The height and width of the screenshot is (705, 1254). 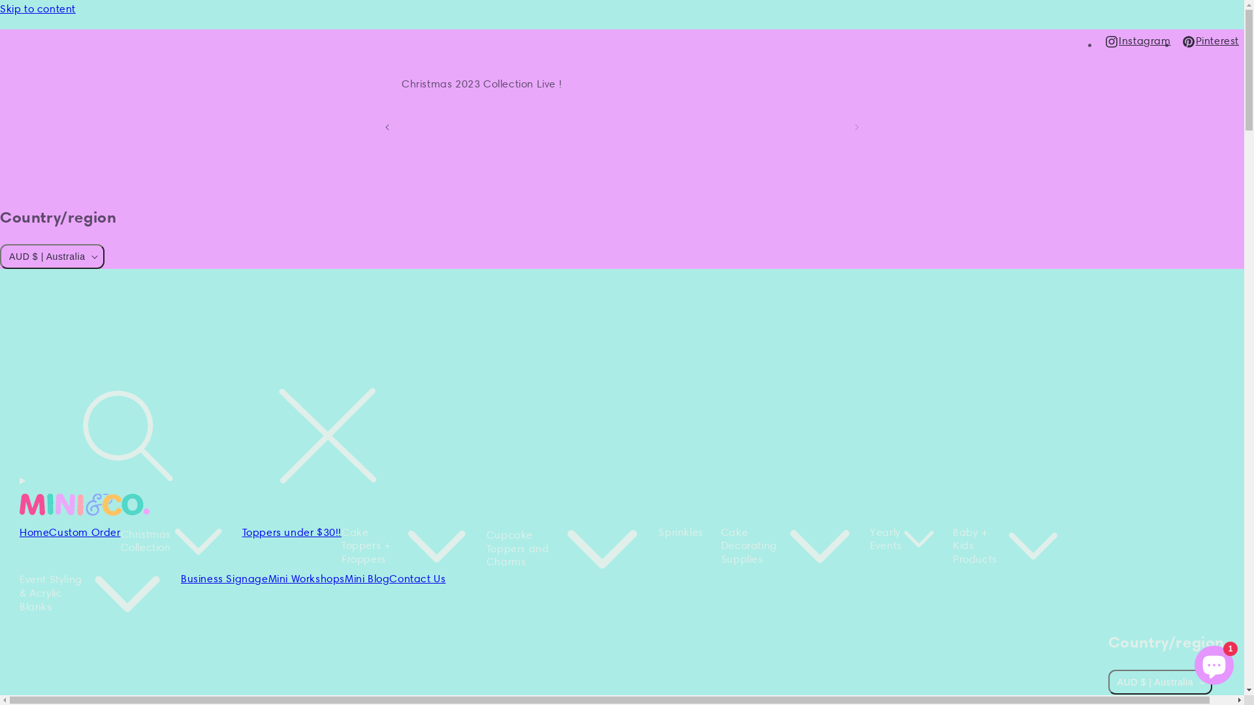 What do you see at coordinates (52, 256) in the screenshot?
I see `AUD $ | Australia` at bounding box center [52, 256].